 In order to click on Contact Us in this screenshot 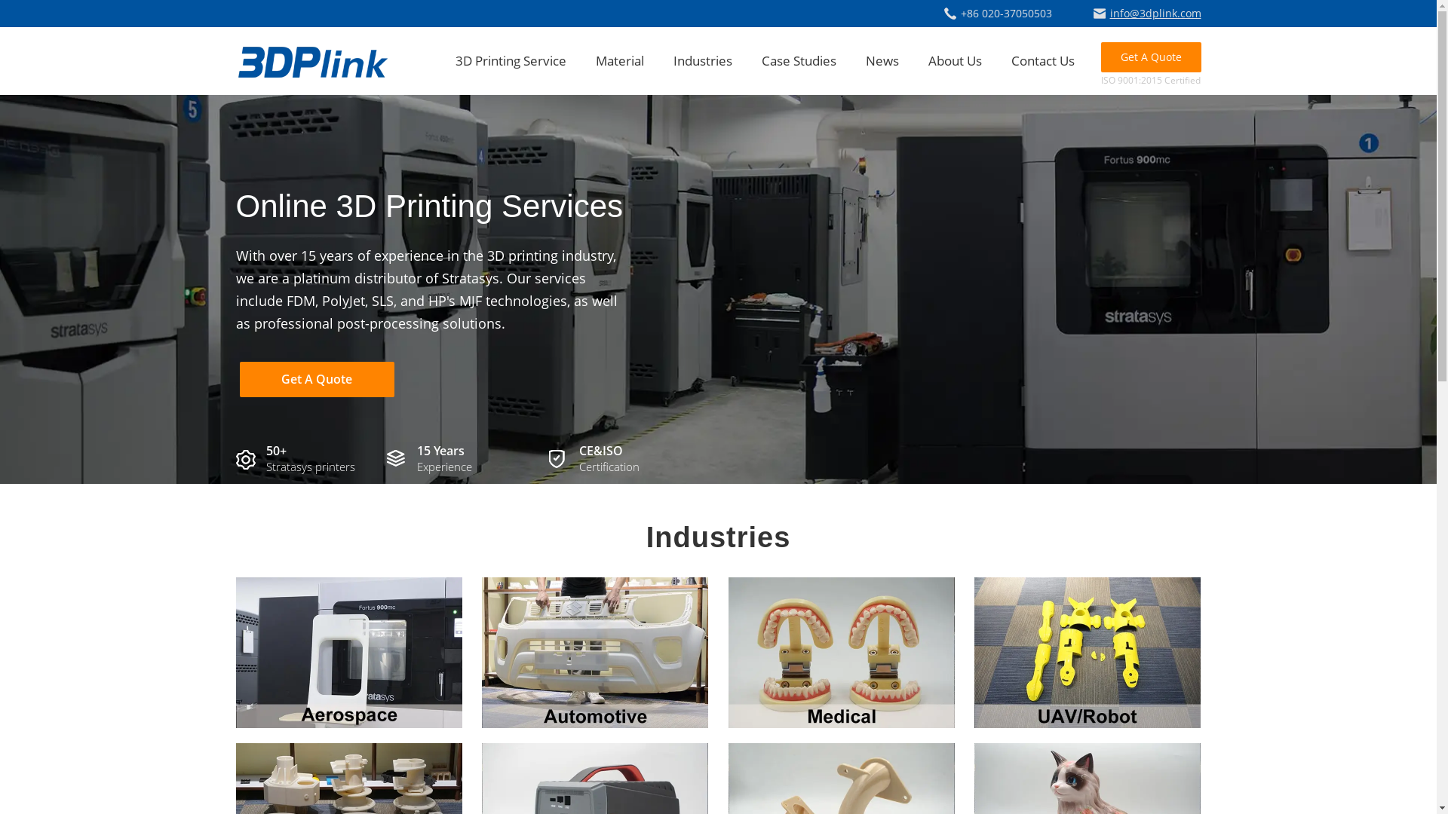, I will do `click(1042, 60)`.